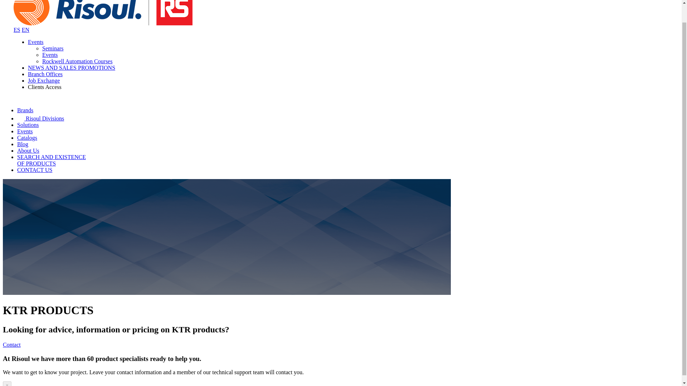  Describe the element at coordinates (28, 125) in the screenshot. I see `About Us` at that location.